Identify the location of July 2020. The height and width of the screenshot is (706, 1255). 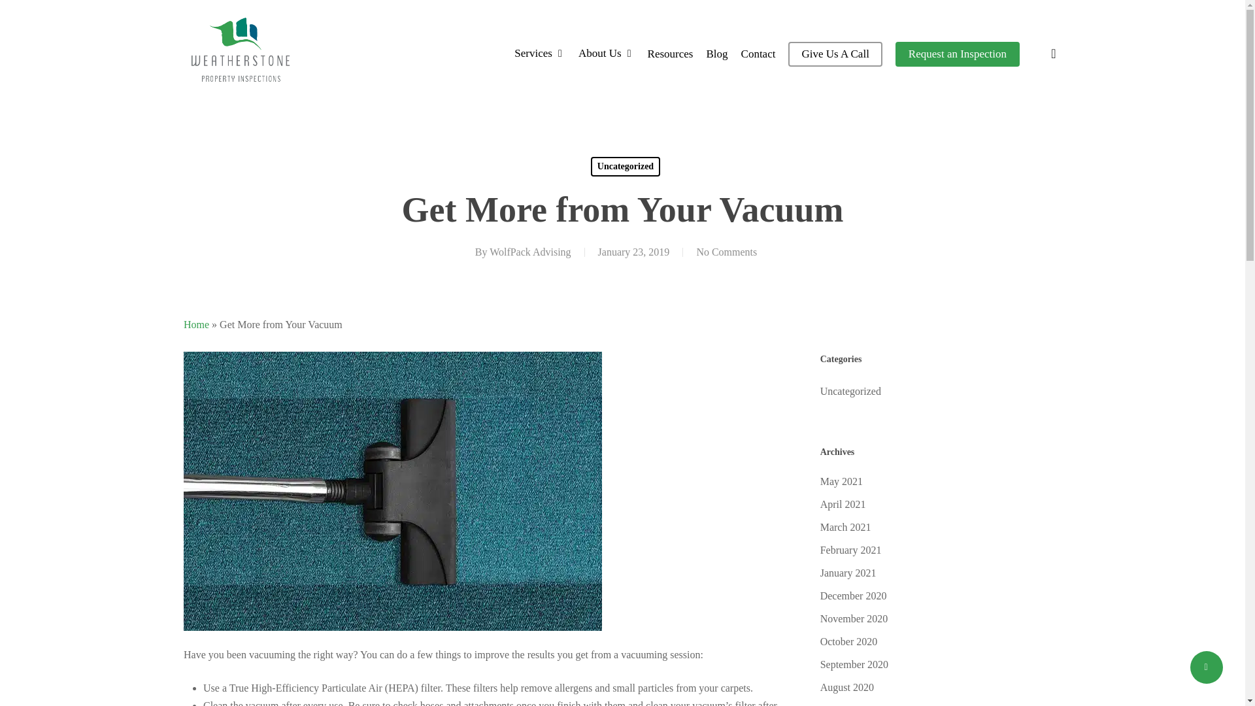
(941, 703).